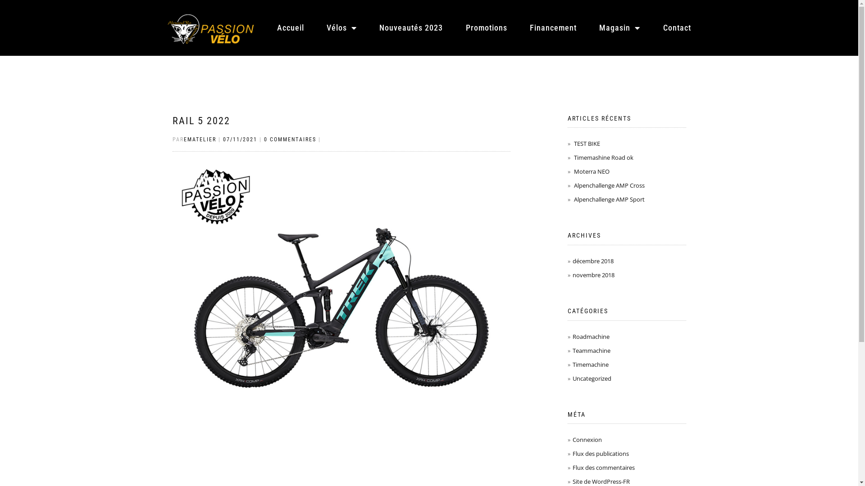 The height and width of the screenshot is (486, 865). Describe the element at coordinates (553, 28) in the screenshot. I see `Financement` at that location.